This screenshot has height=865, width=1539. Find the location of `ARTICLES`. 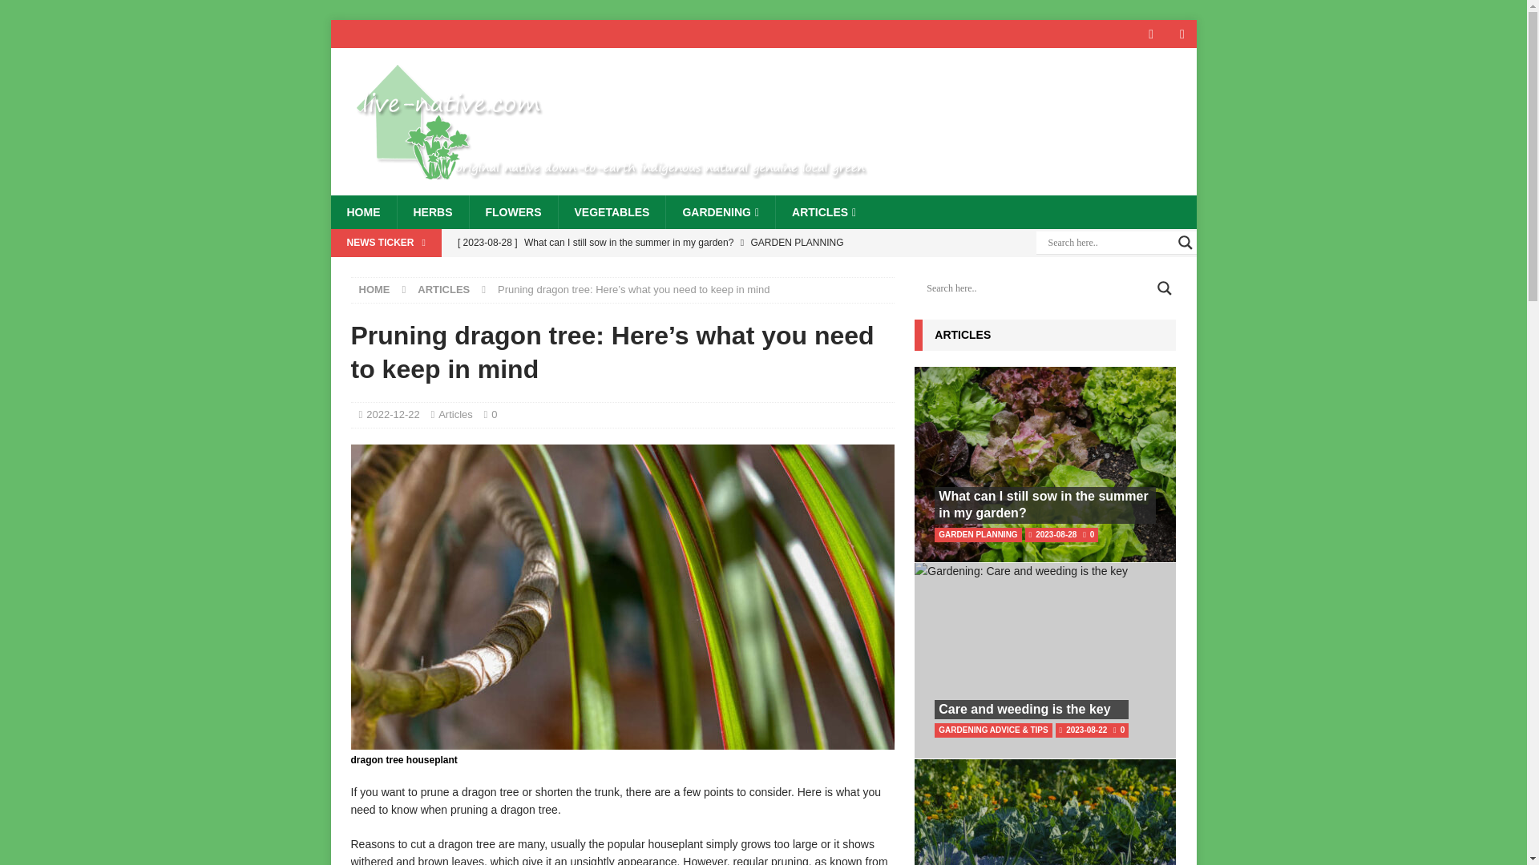

ARTICLES is located at coordinates (442, 290).